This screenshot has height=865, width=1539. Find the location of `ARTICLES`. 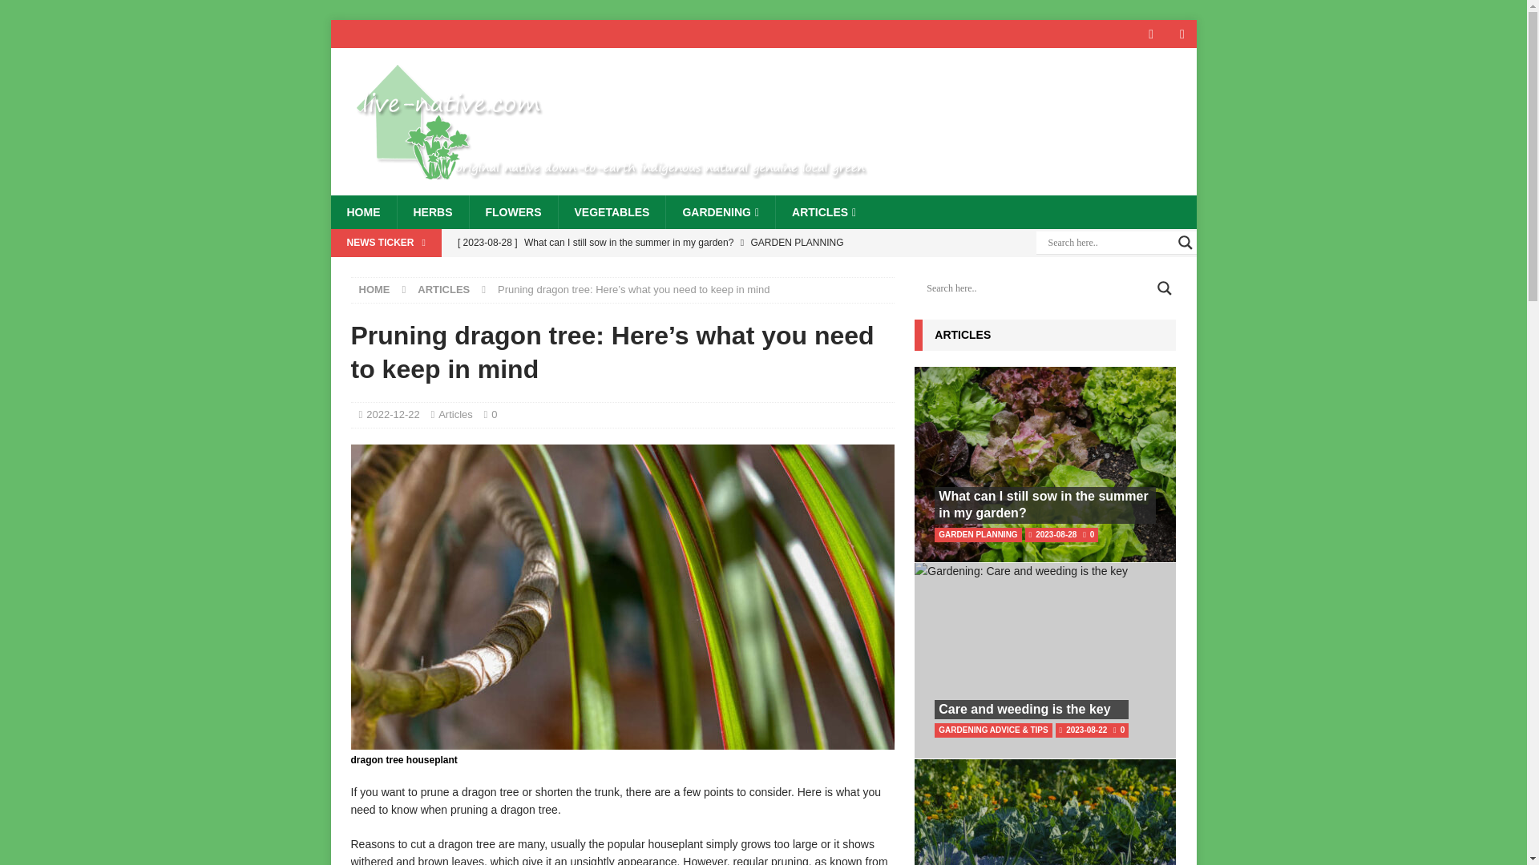

ARTICLES is located at coordinates (442, 290).